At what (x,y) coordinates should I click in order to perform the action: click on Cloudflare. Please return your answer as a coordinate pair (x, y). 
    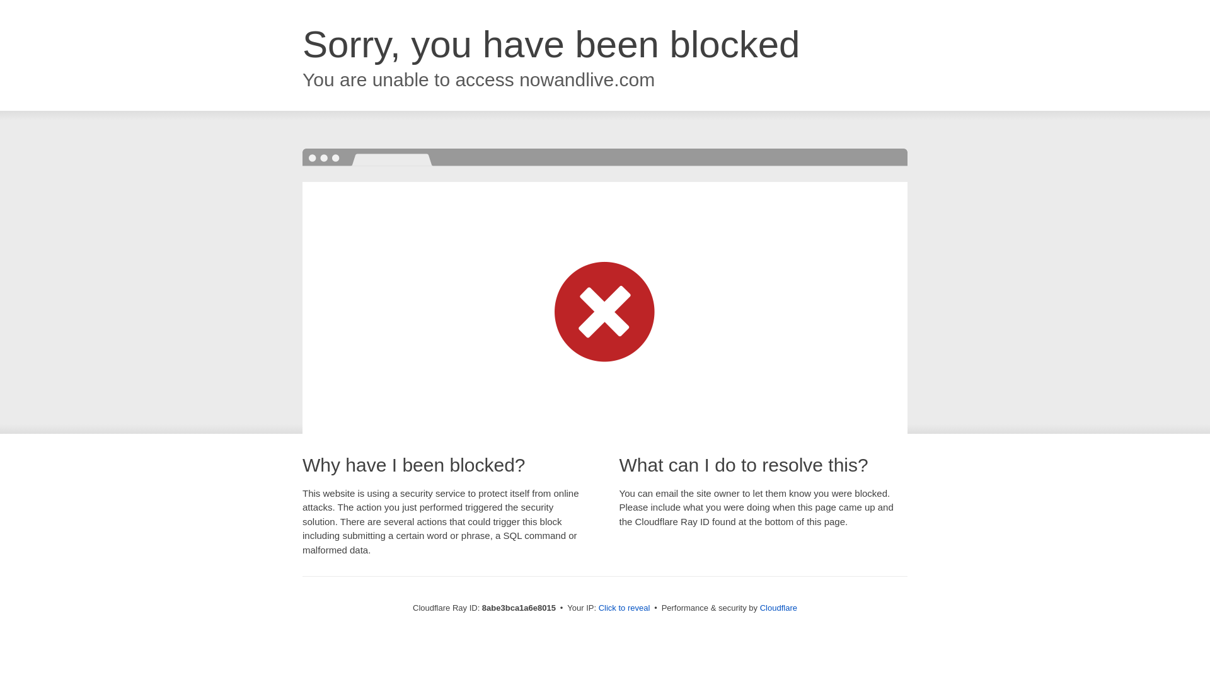
    Looking at the image, I should click on (778, 608).